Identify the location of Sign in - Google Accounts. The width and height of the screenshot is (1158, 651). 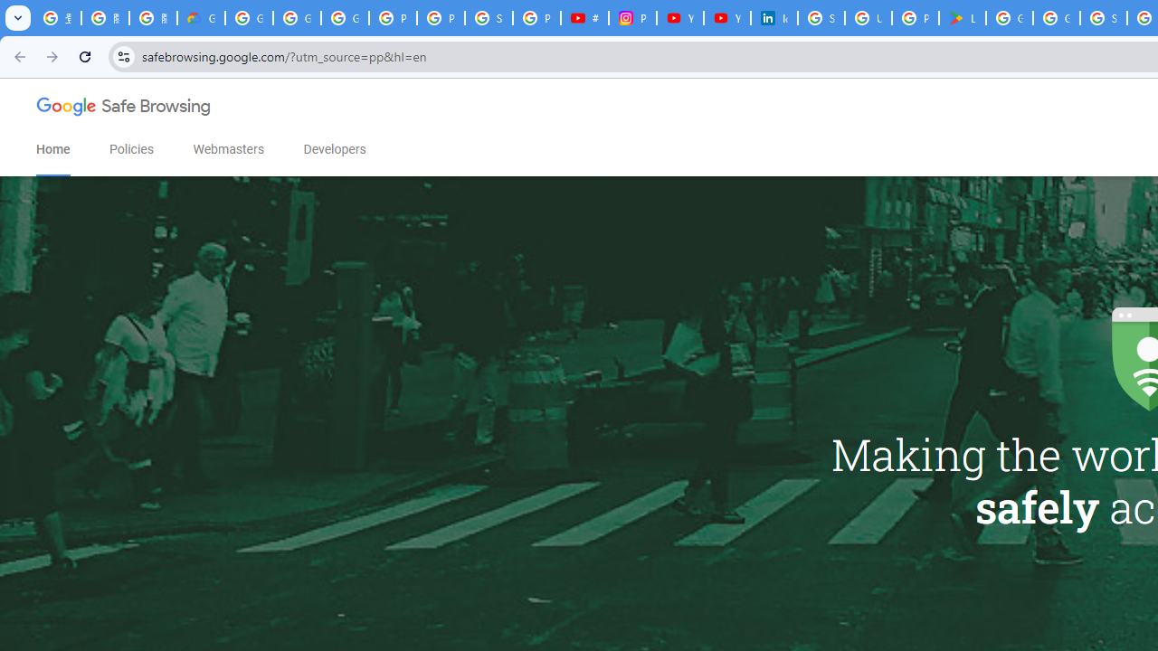
(489, 18).